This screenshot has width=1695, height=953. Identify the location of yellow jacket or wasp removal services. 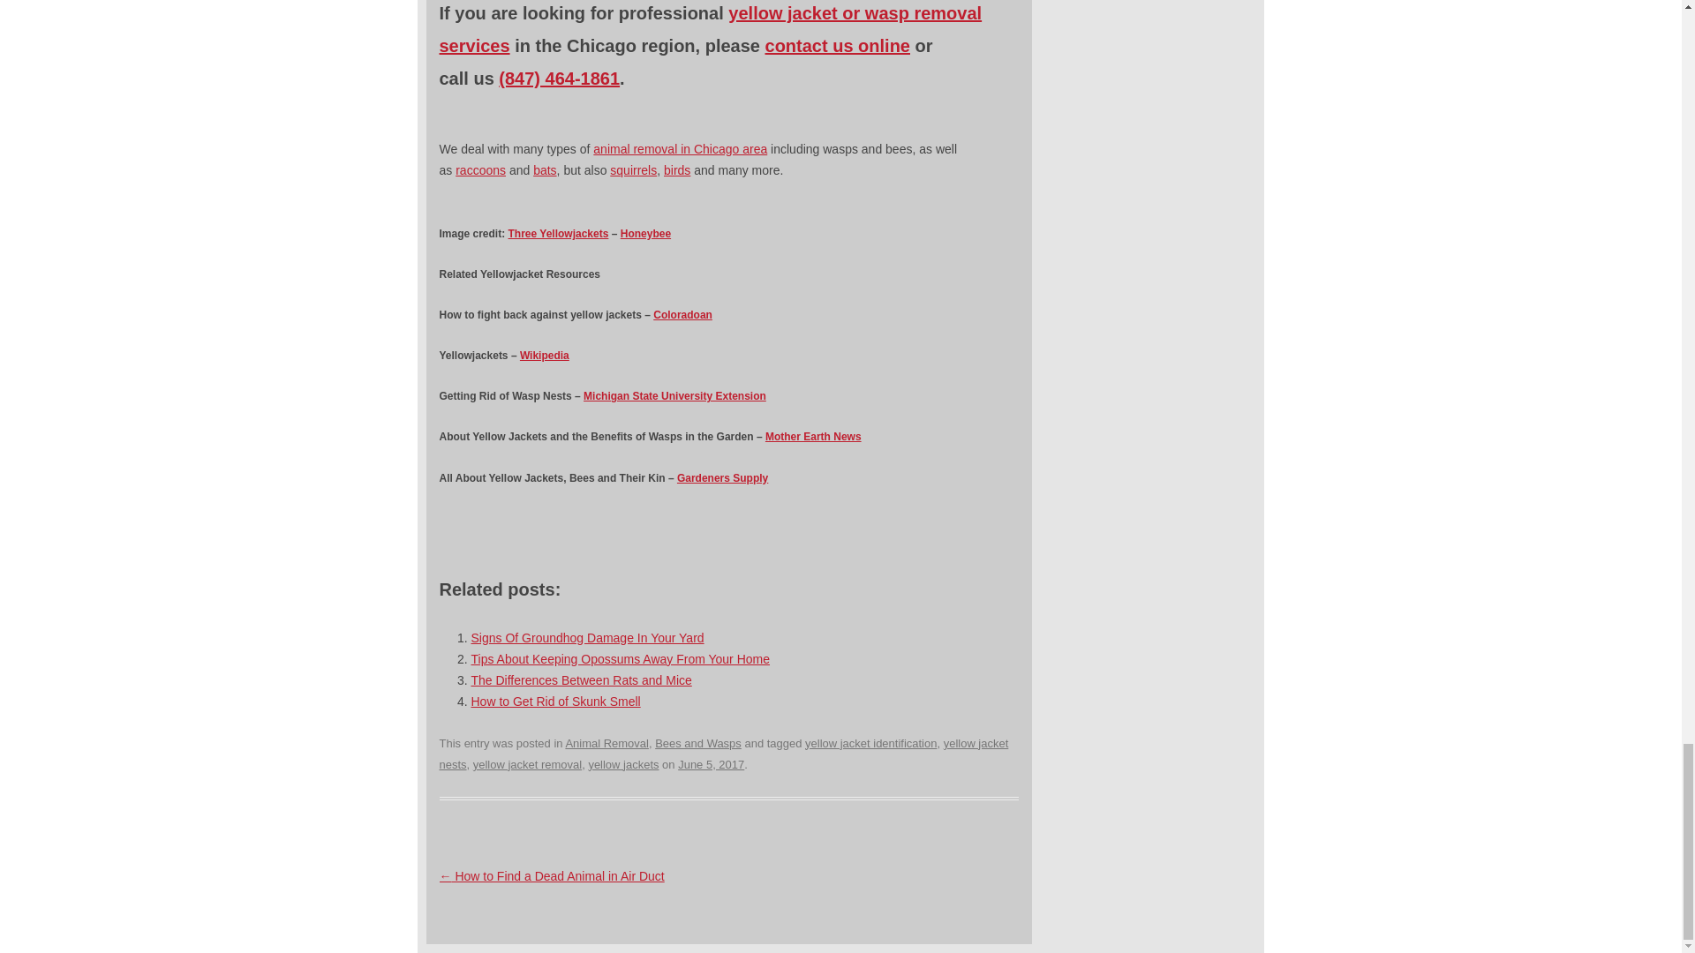
(711, 29).